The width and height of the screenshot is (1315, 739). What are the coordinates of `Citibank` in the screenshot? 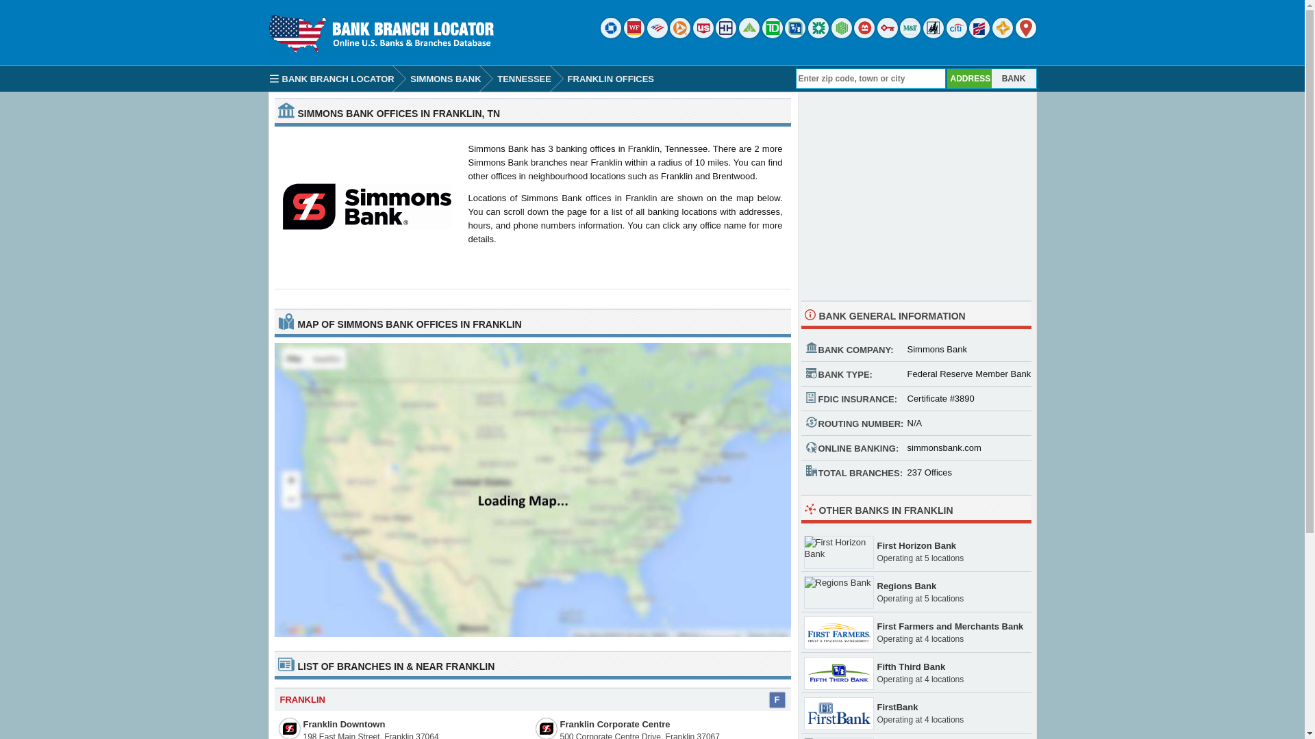 It's located at (956, 36).